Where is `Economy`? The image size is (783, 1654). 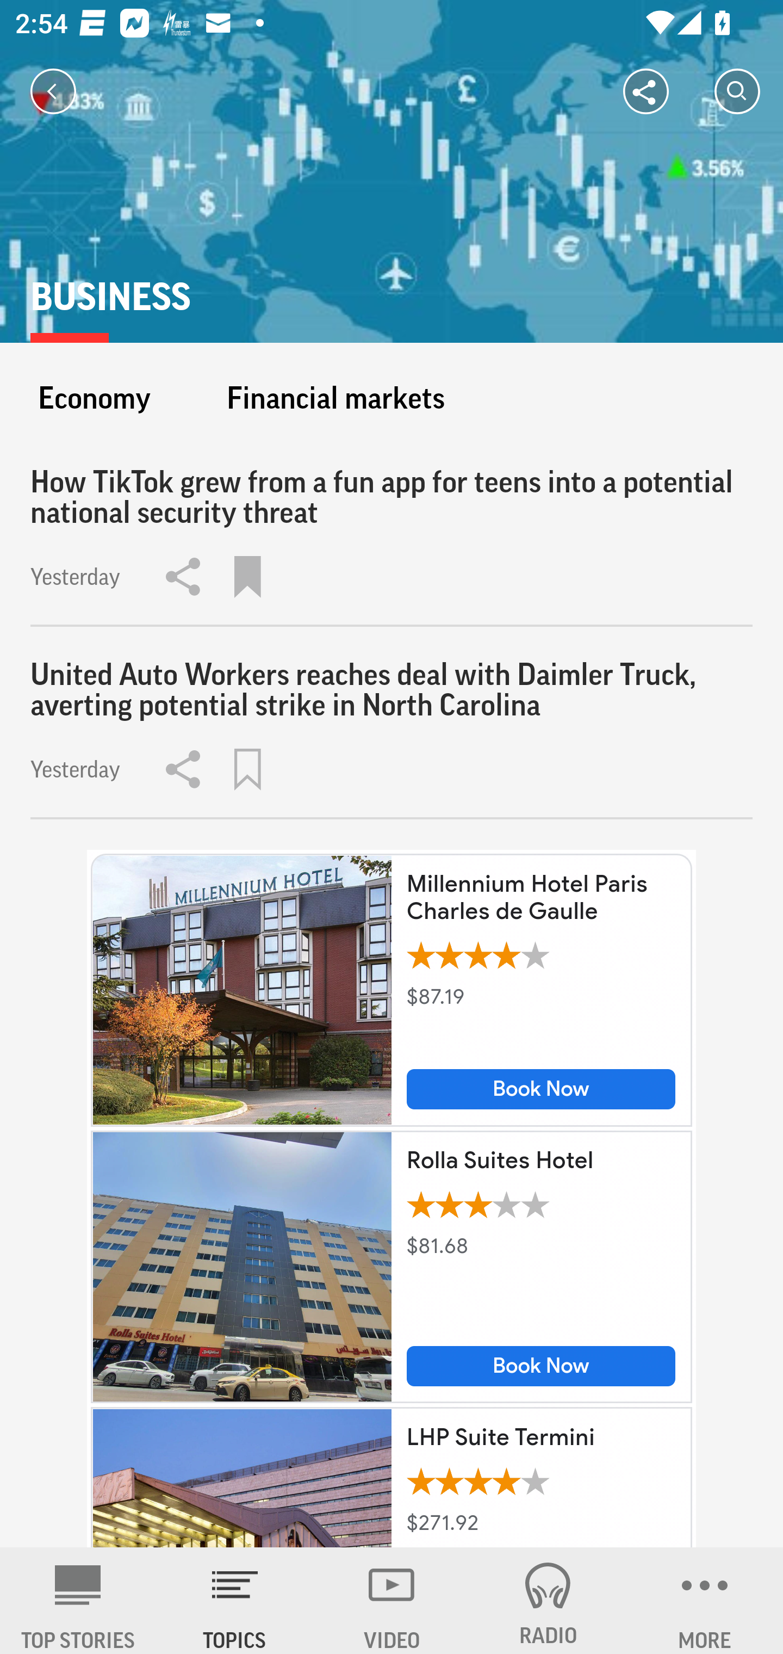
Economy is located at coordinates (94, 398).